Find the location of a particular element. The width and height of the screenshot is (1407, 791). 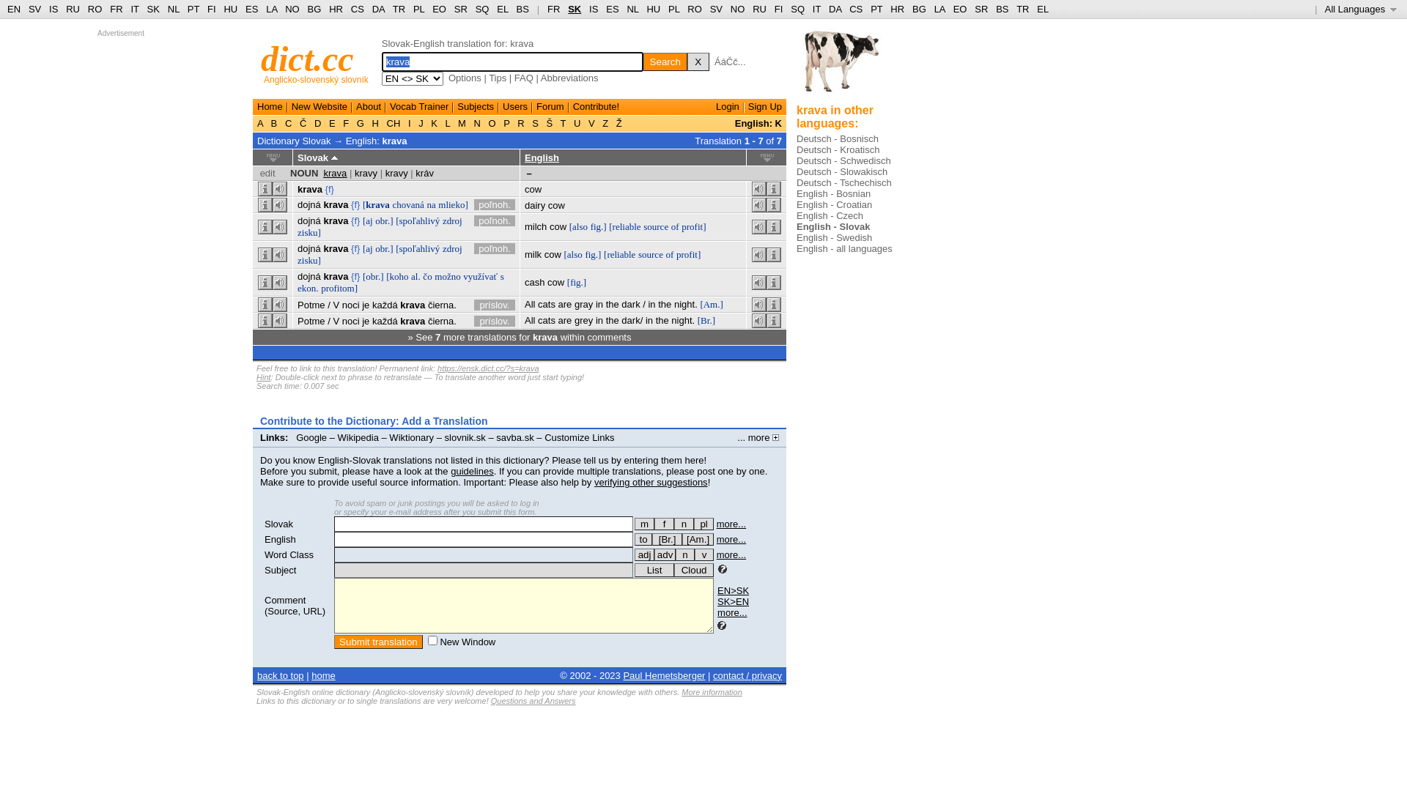

HR is located at coordinates (897, 9).